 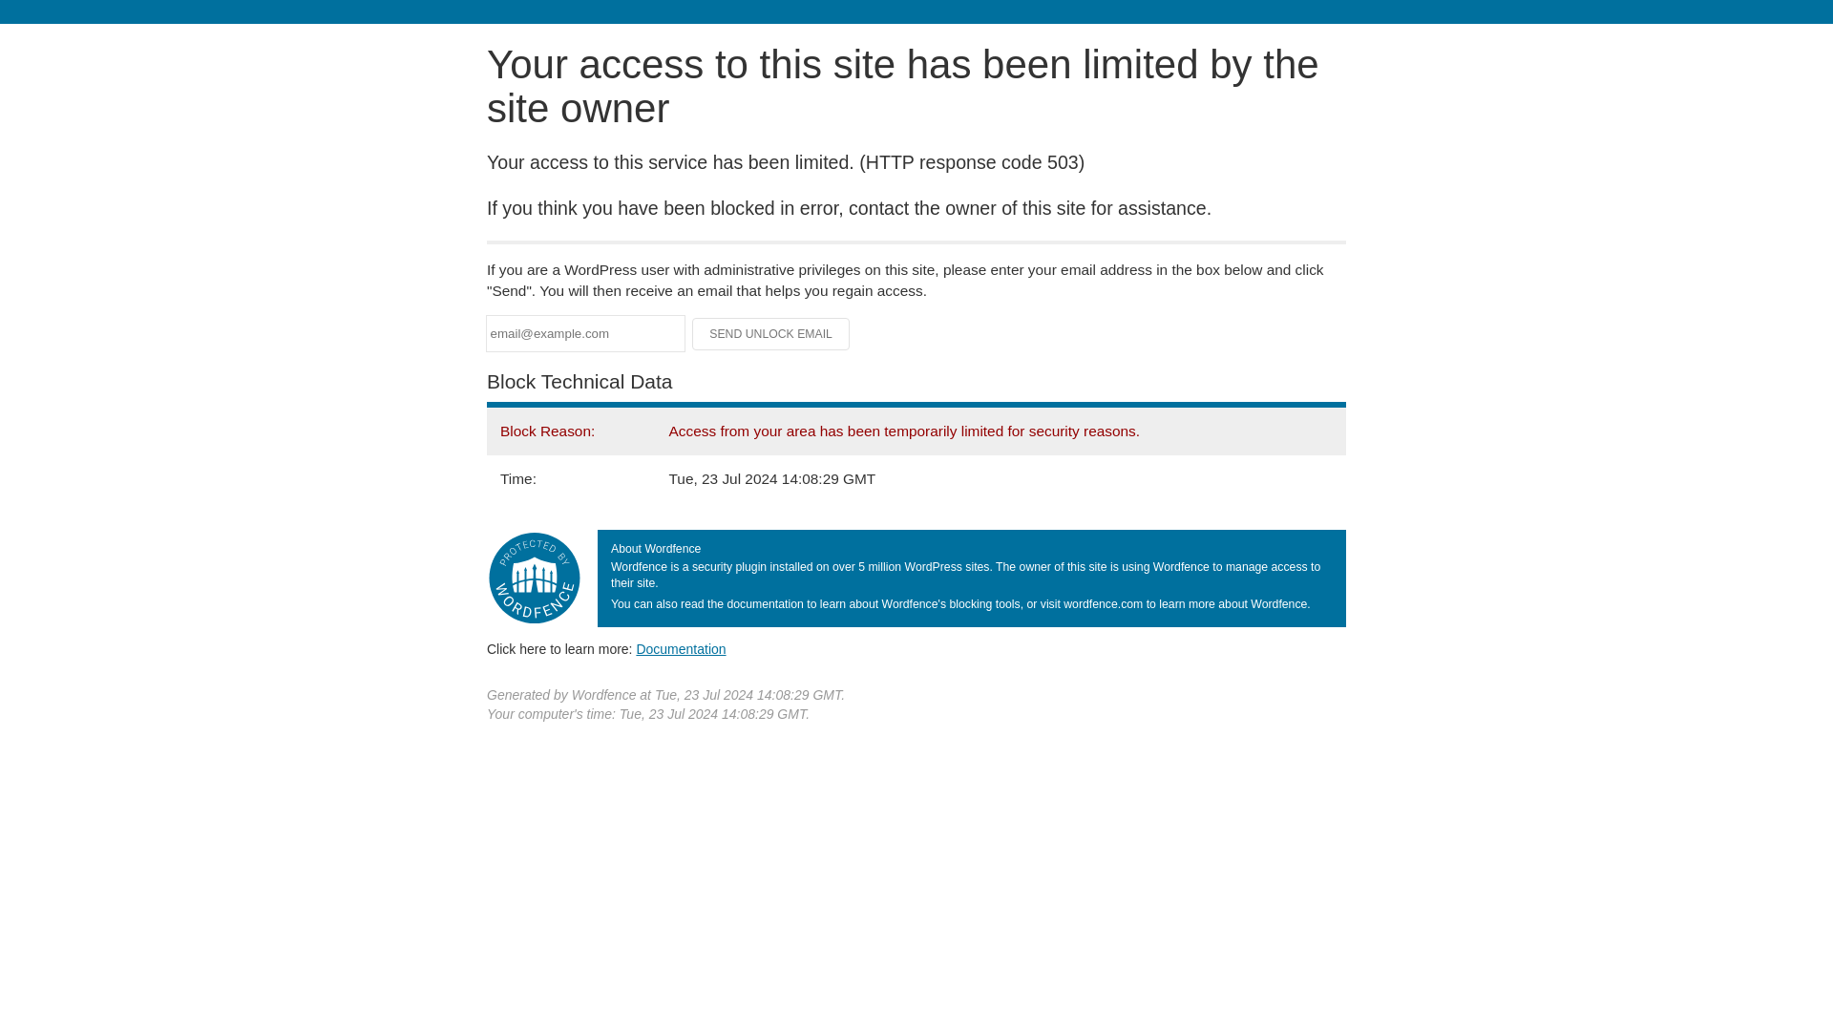 What do you see at coordinates (681, 648) in the screenshot?
I see `Documentation` at bounding box center [681, 648].